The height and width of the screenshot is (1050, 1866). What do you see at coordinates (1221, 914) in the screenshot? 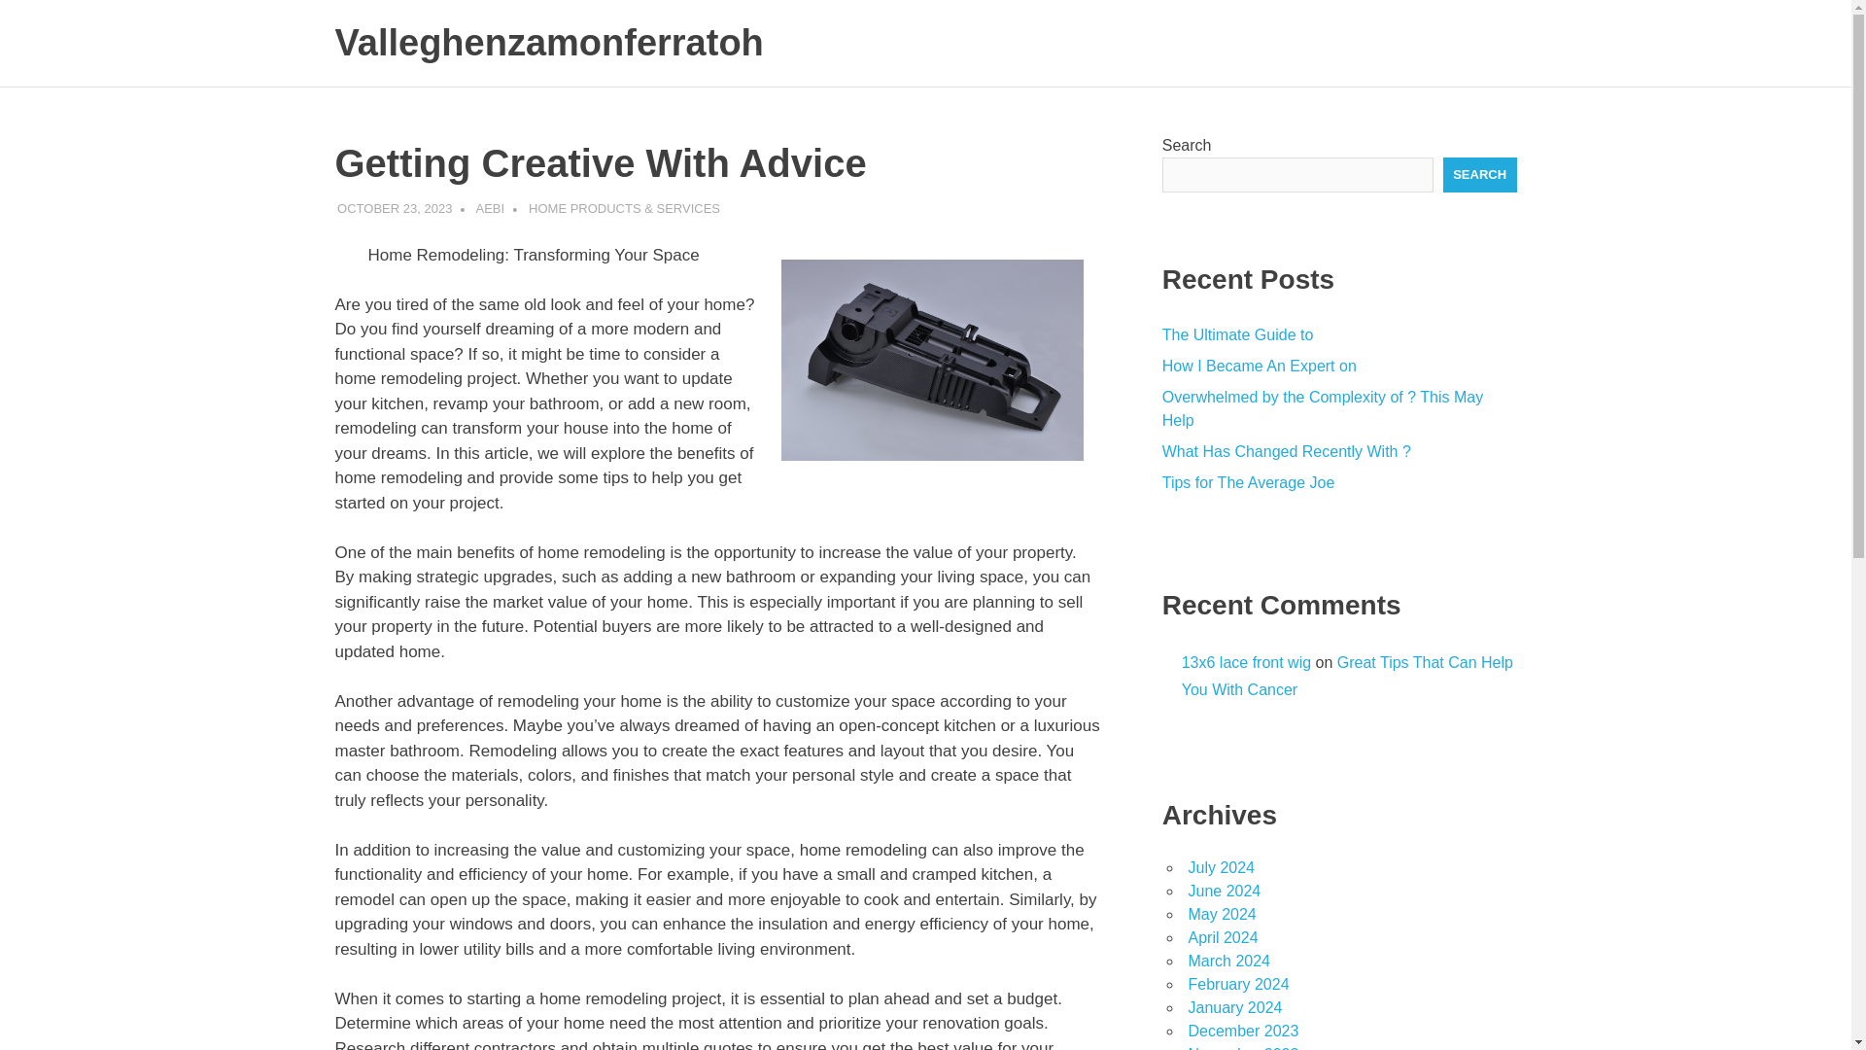
I see `May 2024` at bounding box center [1221, 914].